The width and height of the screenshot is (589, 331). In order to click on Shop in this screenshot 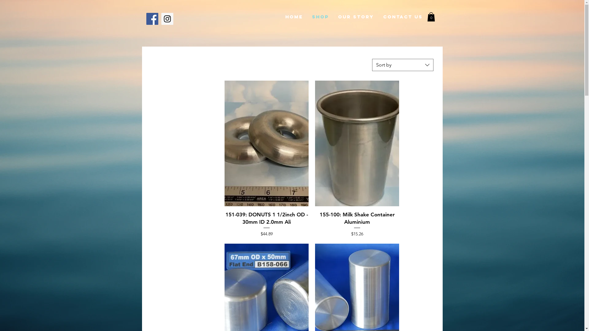, I will do `click(320, 17)`.